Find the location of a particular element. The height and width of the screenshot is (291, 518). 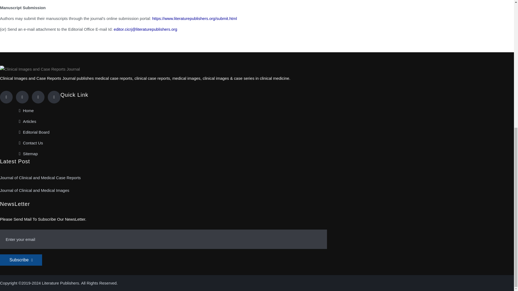

Editorial Board is located at coordinates (34, 132).